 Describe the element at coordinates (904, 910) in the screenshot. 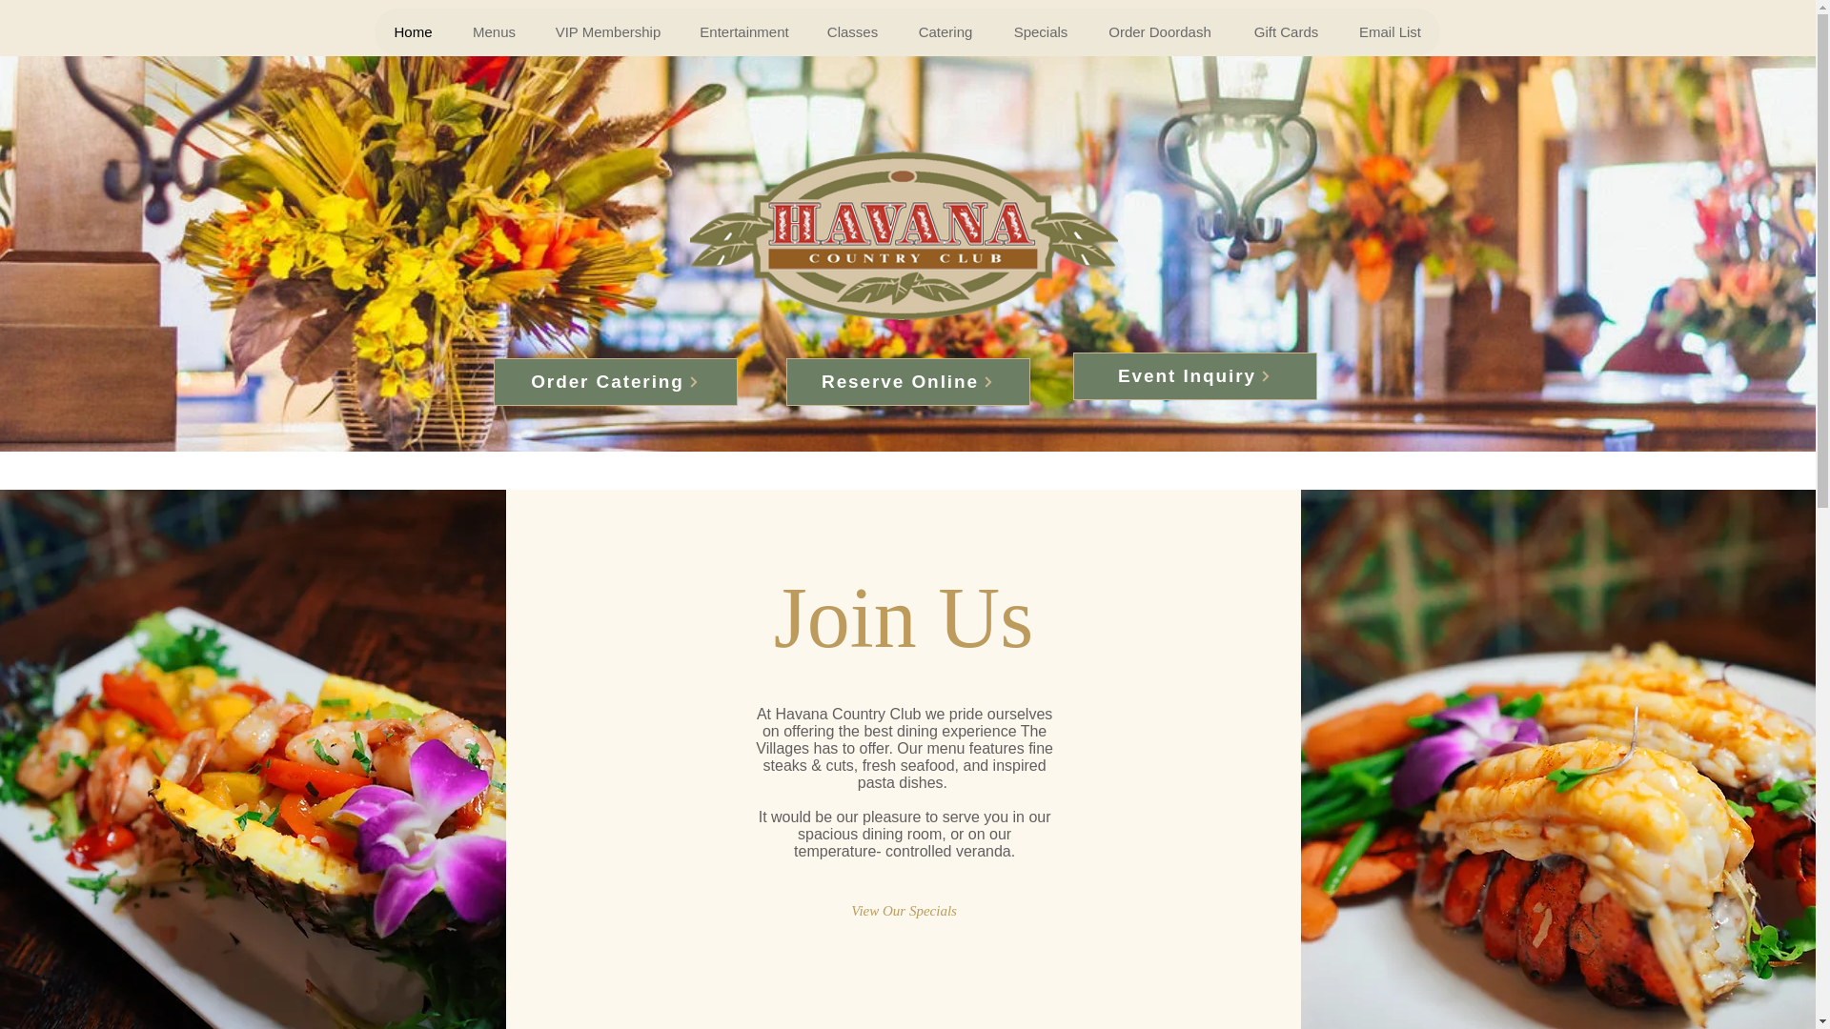

I see `View Our Specials` at that location.